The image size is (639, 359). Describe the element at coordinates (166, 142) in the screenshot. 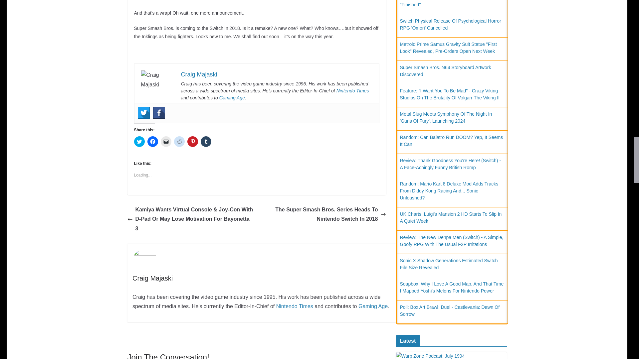

I see `Click to email a link to a friend` at that location.